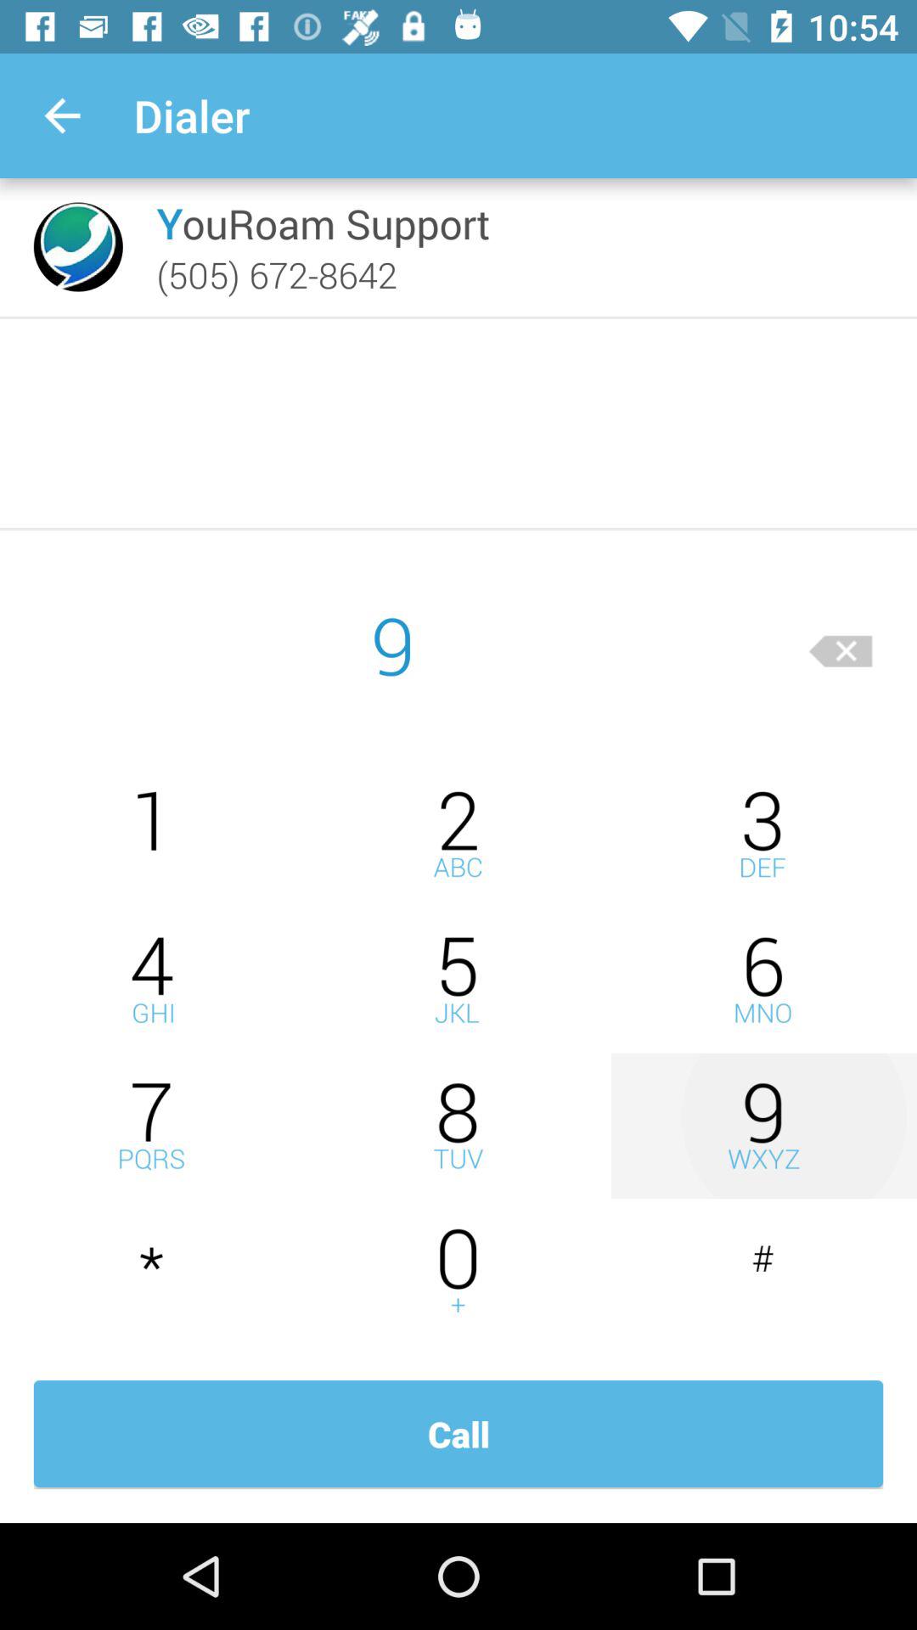 Image resolution: width=917 pixels, height=1630 pixels. I want to click on select six, so click(764, 980).